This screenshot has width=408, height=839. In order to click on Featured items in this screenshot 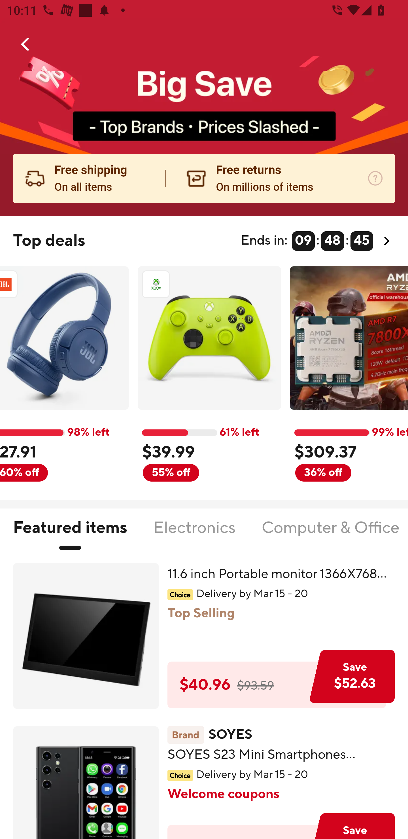, I will do `click(70, 533)`.